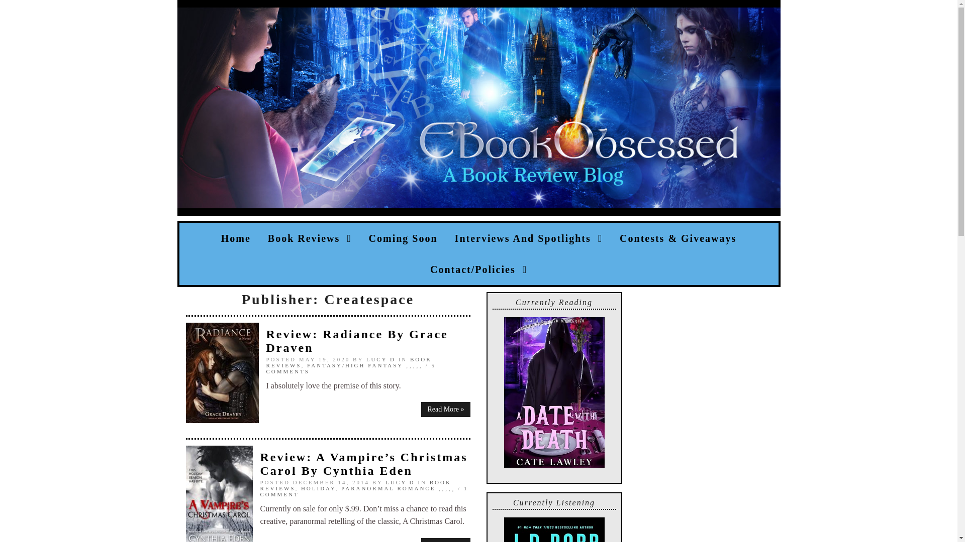  I want to click on Interviews And Spotlights  , so click(529, 238).